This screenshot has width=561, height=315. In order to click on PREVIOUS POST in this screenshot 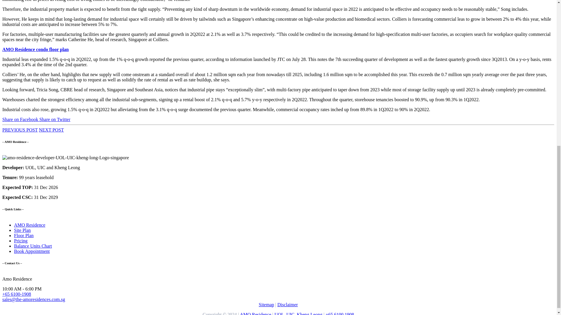, I will do `click(20, 130)`.